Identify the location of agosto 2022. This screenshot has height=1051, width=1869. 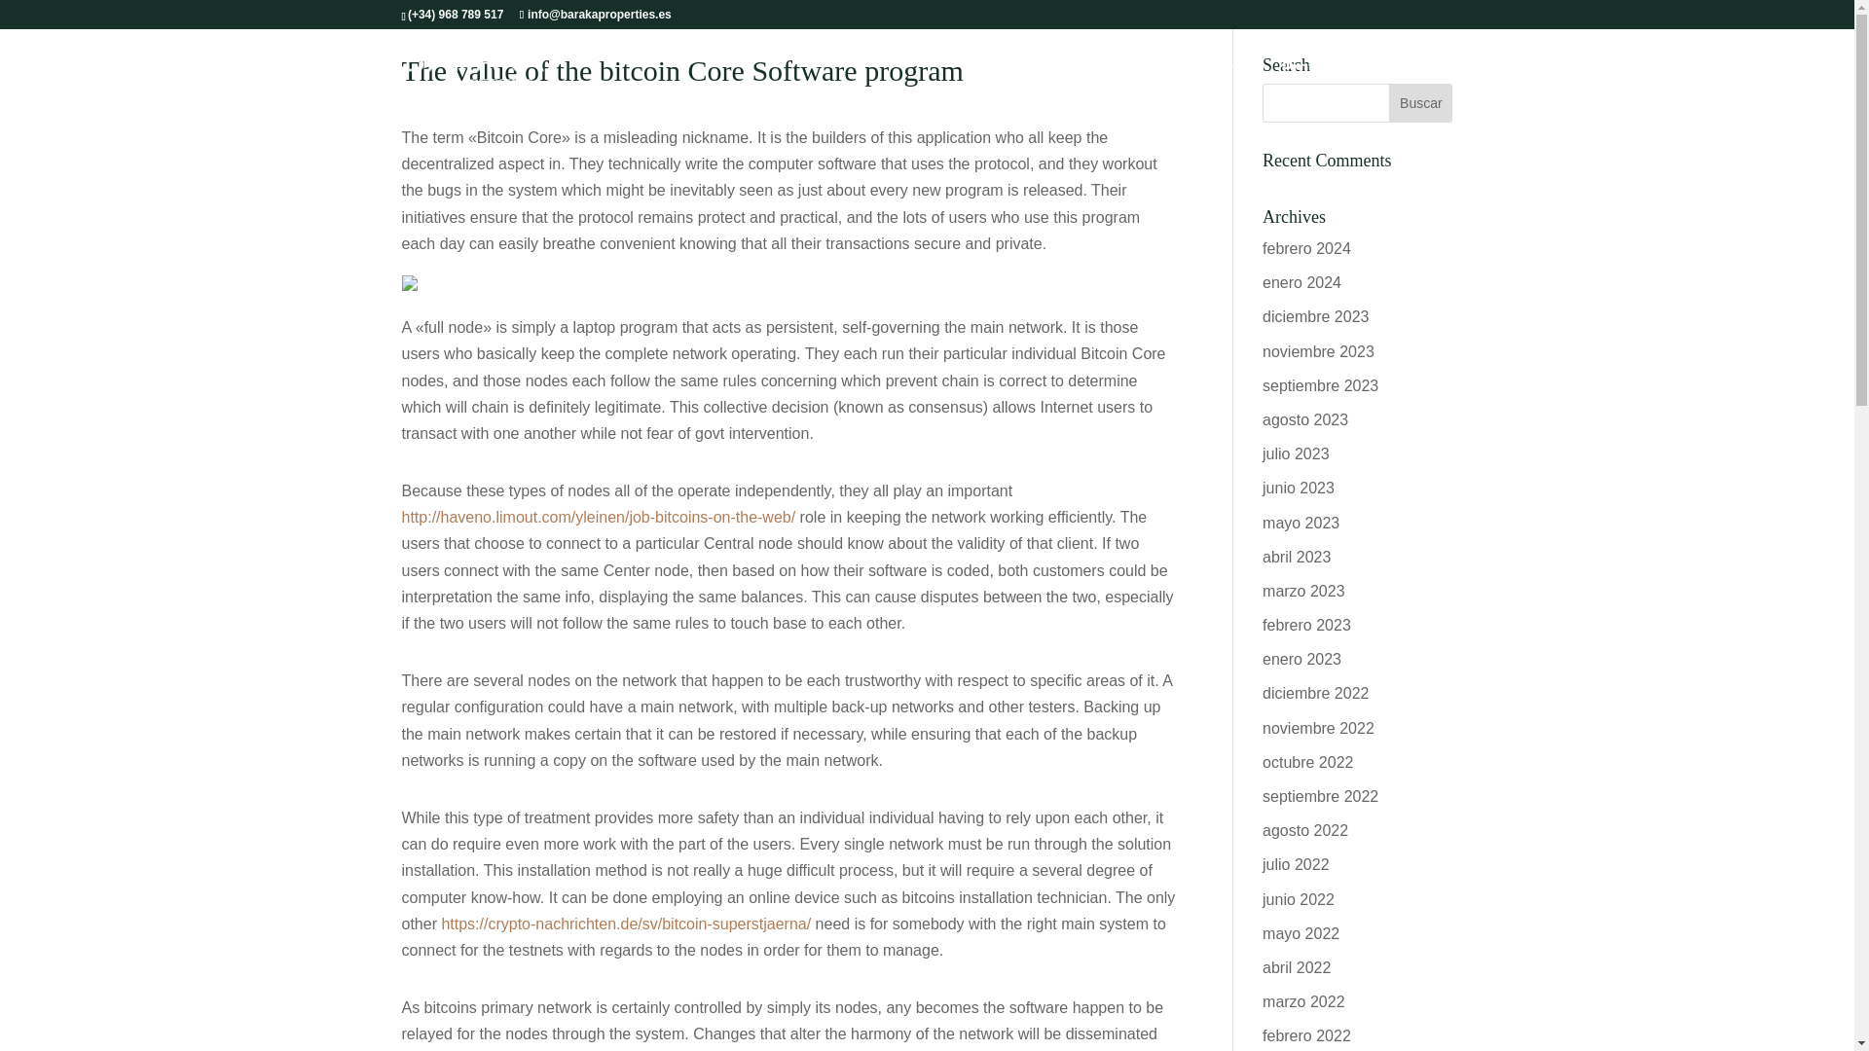
(1304, 829).